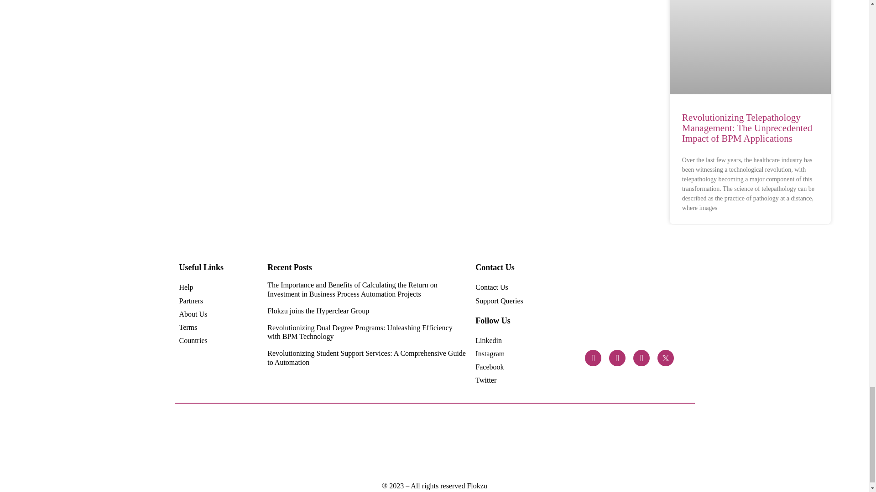 The image size is (876, 492). Describe the element at coordinates (608, 443) in the screenshot. I see `getapp best functionality and features-footer` at that location.